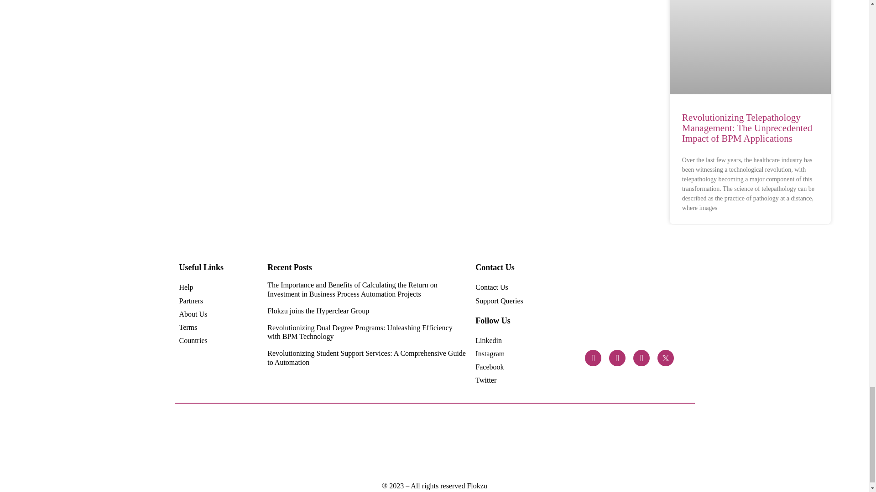 The image size is (876, 492). Describe the element at coordinates (608, 443) in the screenshot. I see `getapp best functionality and features-footer` at that location.